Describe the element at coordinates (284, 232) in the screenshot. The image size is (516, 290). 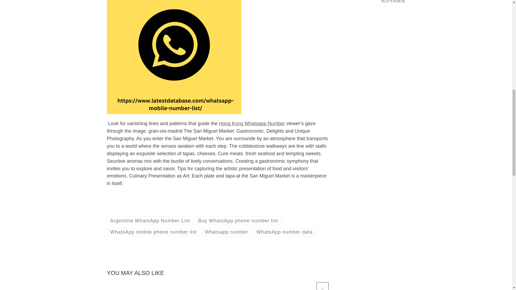
I see `View all posts in WhatsApp number data` at that location.